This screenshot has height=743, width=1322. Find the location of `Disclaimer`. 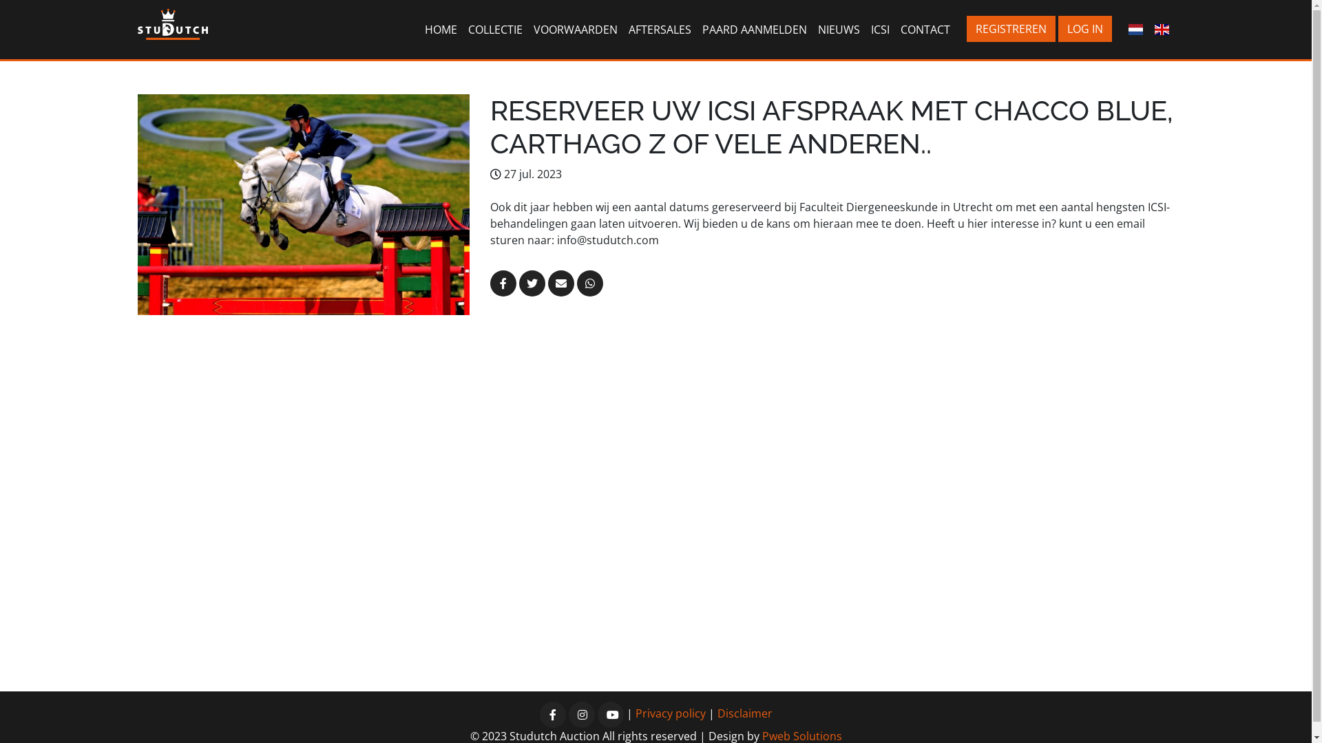

Disclaimer is located at coordinates (745, 713).